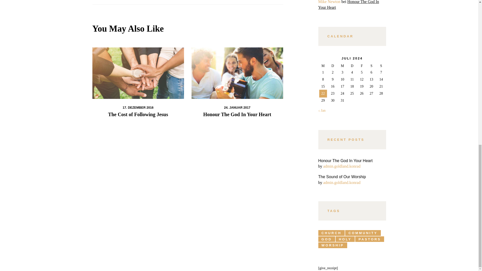  I want to click on 24. JANUAR 2017, so click(237, 108).